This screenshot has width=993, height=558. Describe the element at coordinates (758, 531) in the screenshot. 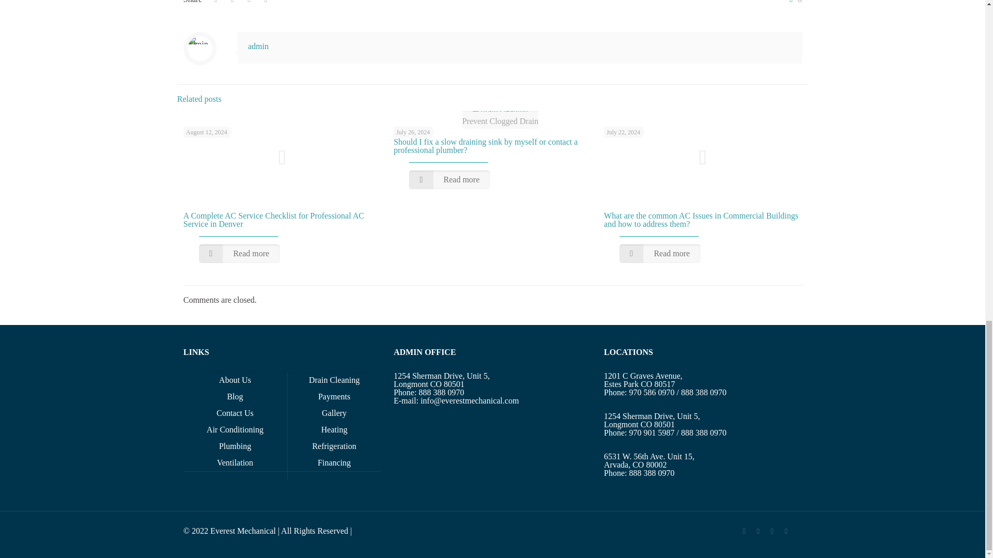

I see `Twitter` at that location.